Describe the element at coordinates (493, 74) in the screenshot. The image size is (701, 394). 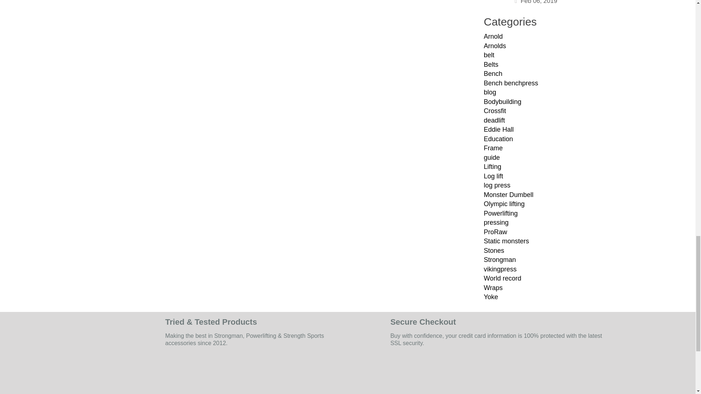
I see `Show articles tagged Bench` at that location.